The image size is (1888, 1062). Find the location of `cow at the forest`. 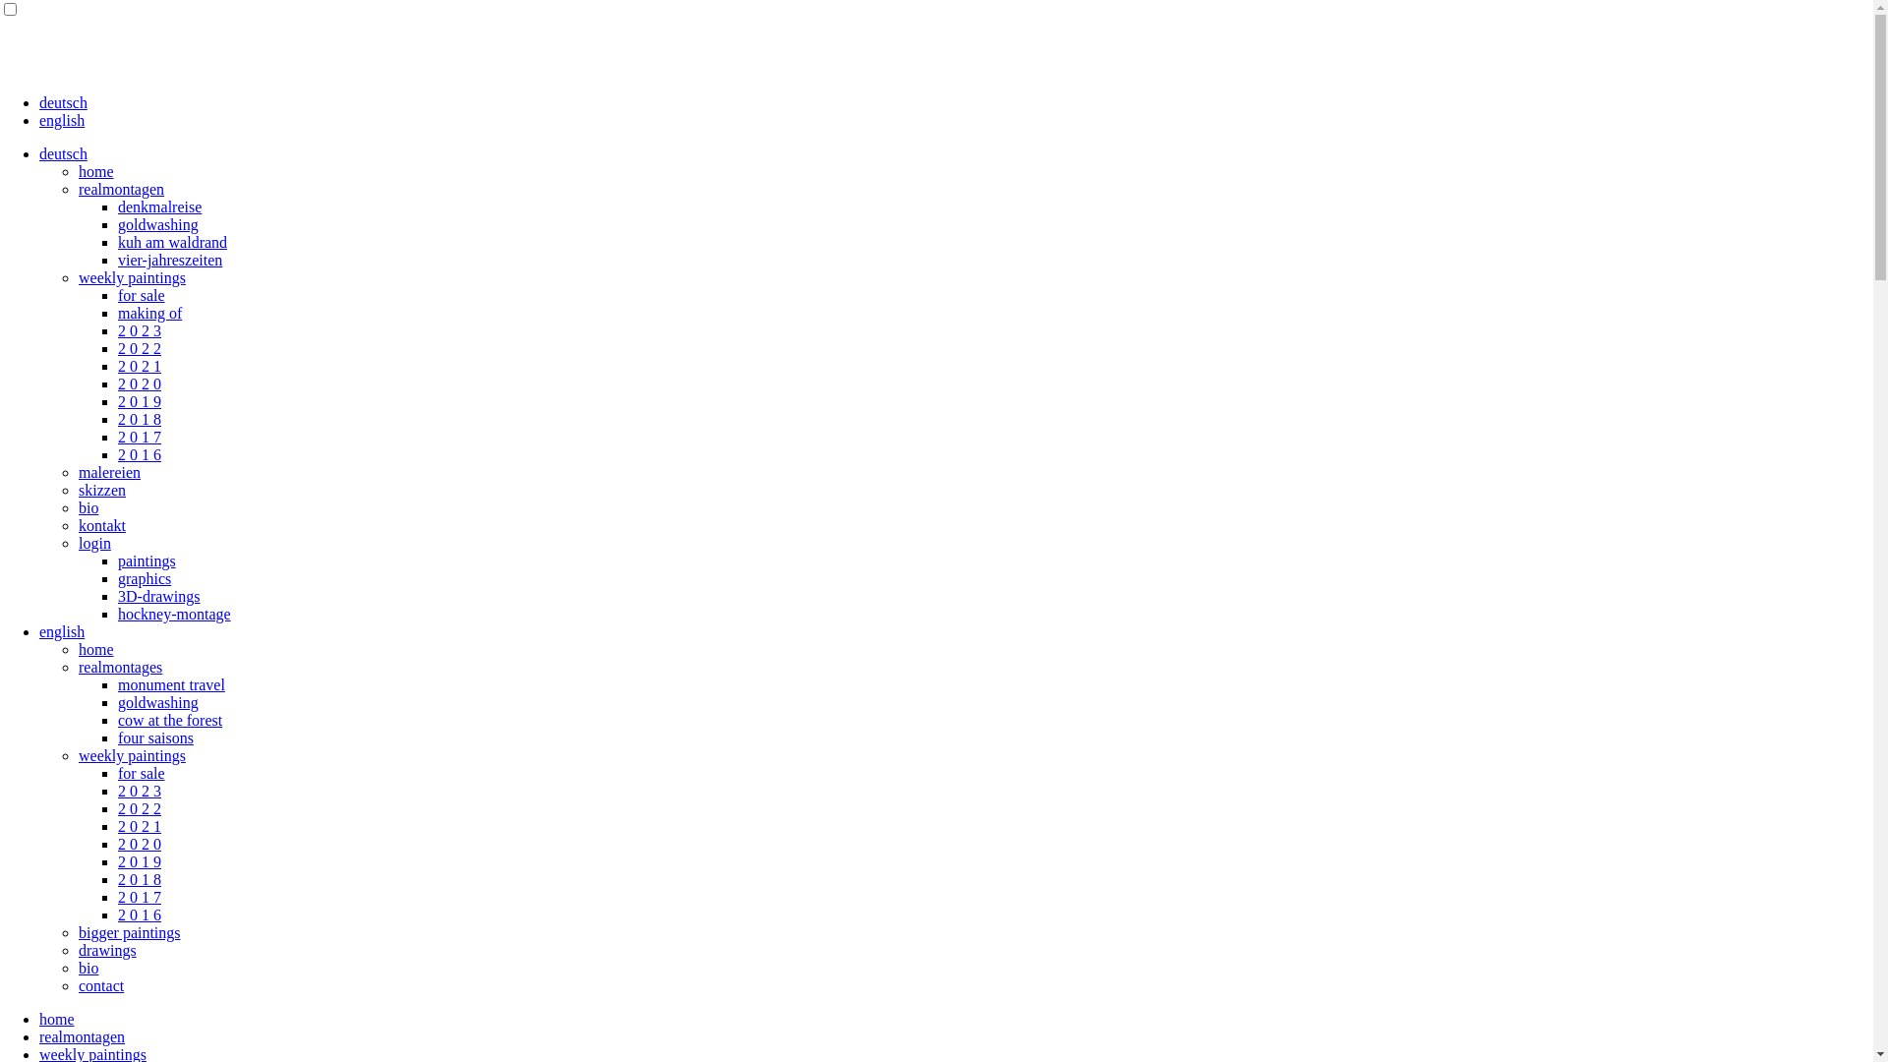

cow at the forest is located at coordinates (170, 720).